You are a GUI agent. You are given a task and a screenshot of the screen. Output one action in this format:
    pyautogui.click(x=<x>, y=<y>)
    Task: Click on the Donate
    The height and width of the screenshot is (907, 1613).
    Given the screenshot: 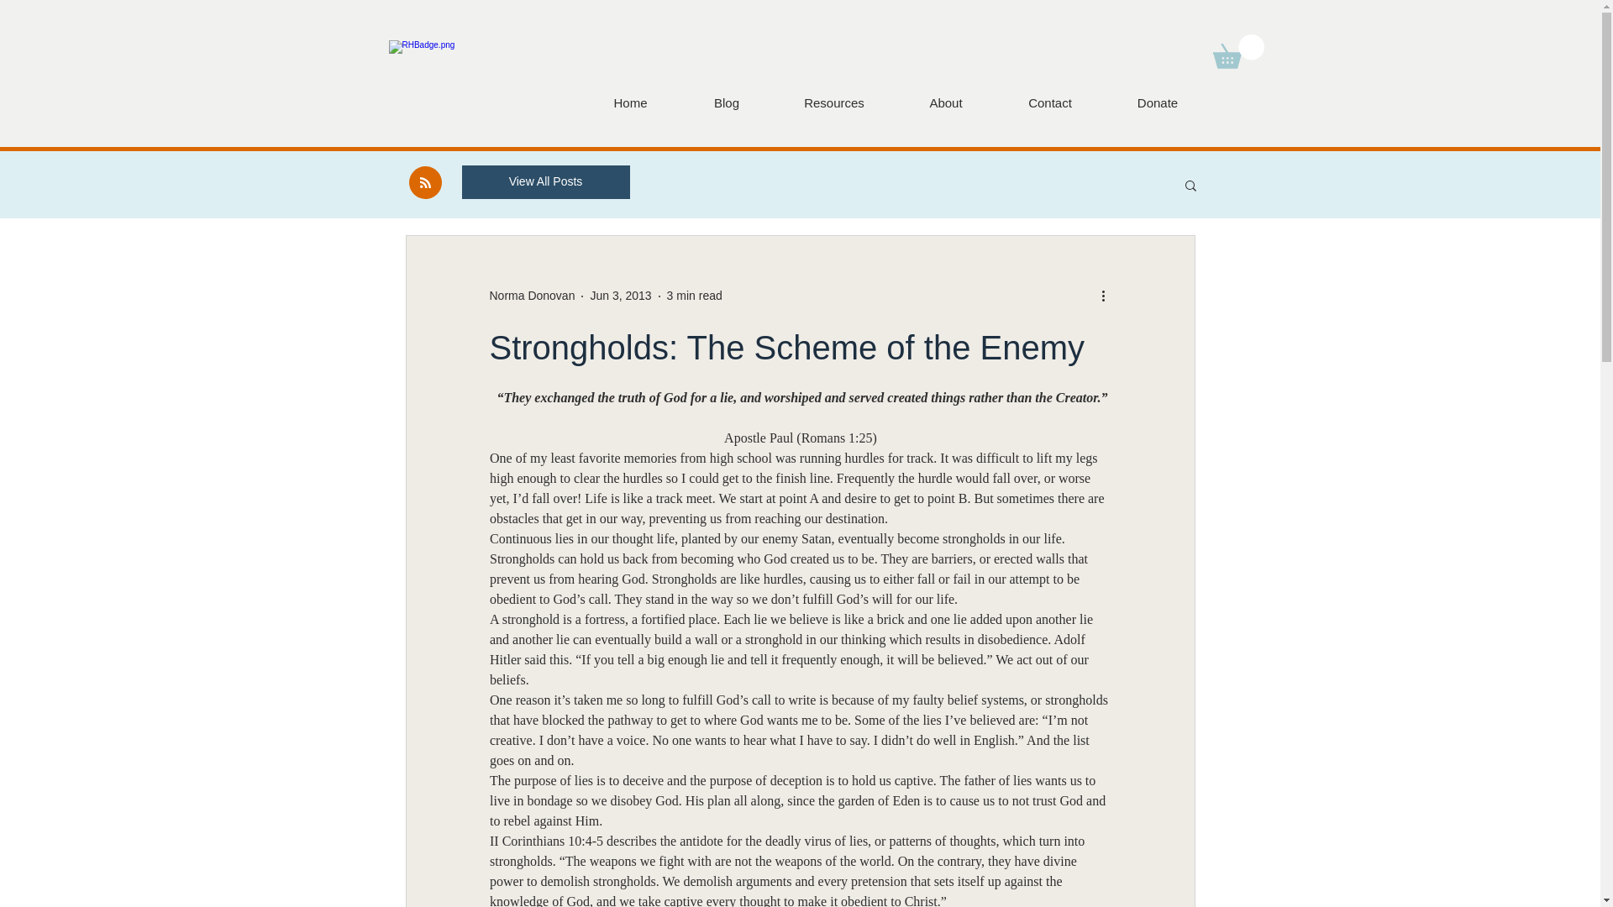 What is the action you would take?
    pyautogui.click(x=1157, y=102)
    